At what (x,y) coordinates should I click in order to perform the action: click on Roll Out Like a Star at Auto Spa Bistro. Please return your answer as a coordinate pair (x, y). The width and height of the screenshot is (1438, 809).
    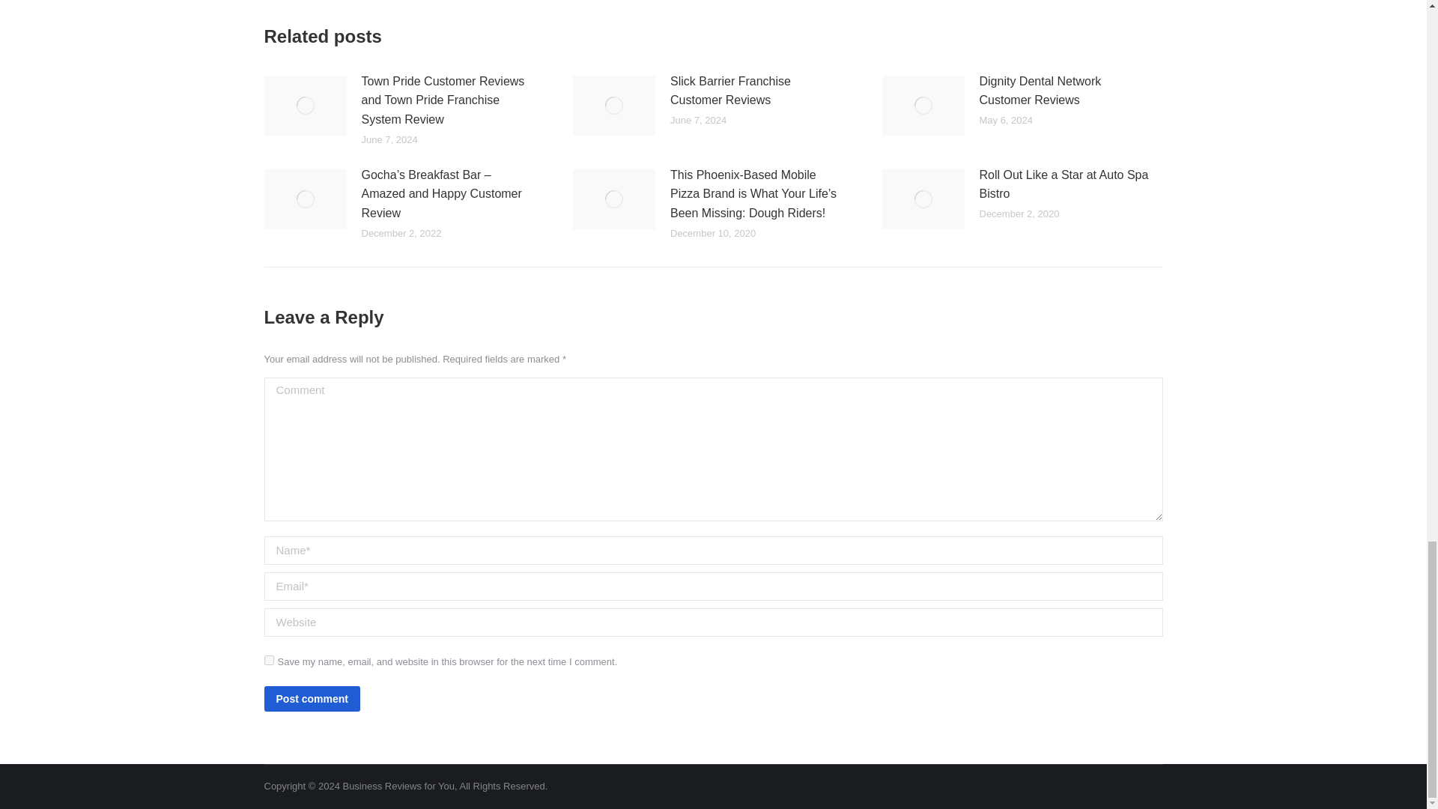
    Looking at the image, I should click on (1067, 184).